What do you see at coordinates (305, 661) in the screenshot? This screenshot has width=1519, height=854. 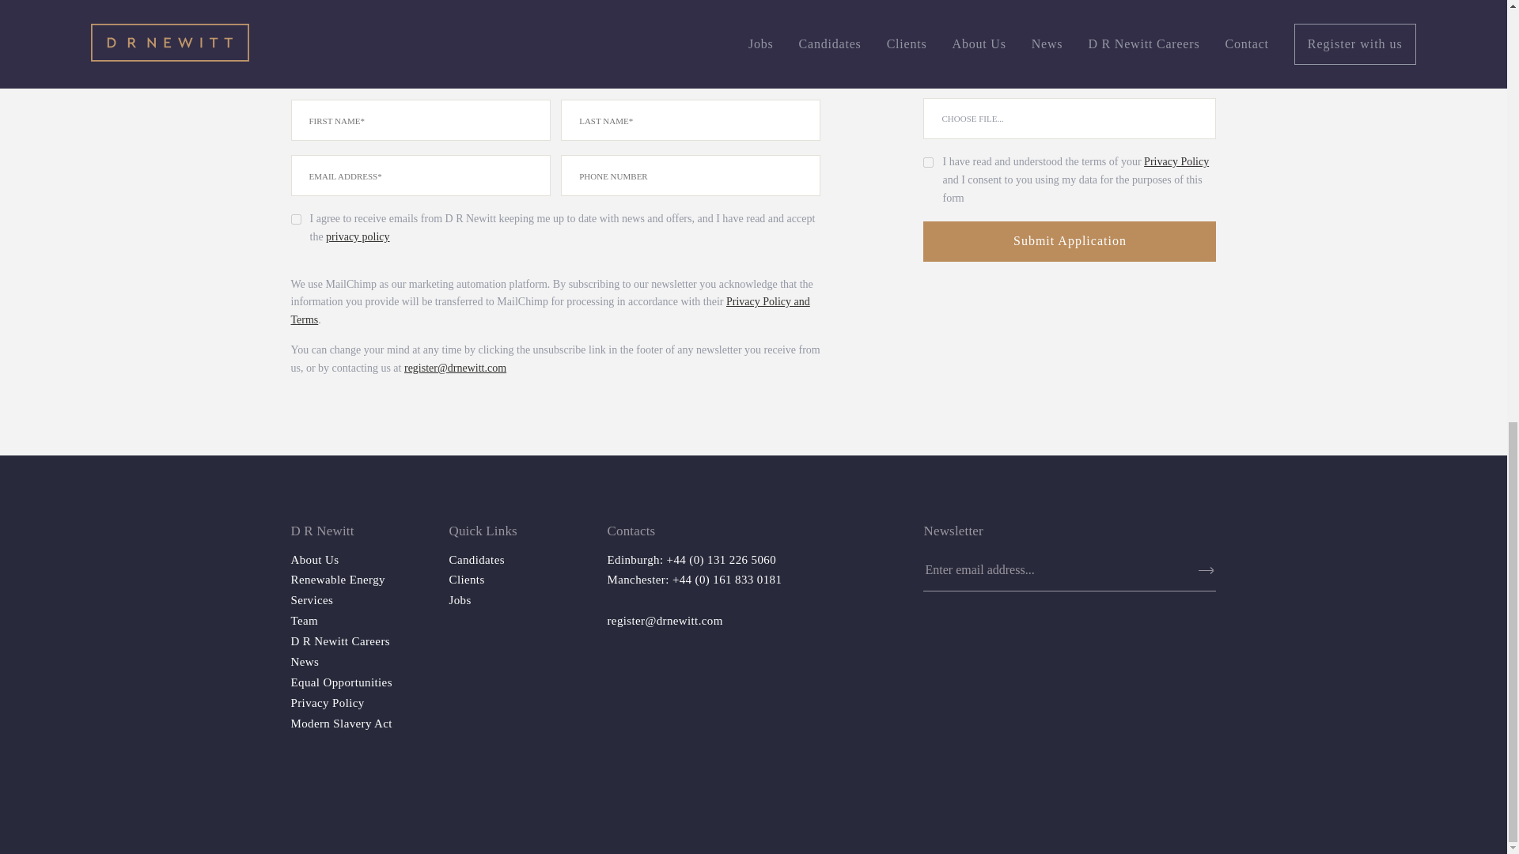 I see `News` at bounding box center [305, 661].